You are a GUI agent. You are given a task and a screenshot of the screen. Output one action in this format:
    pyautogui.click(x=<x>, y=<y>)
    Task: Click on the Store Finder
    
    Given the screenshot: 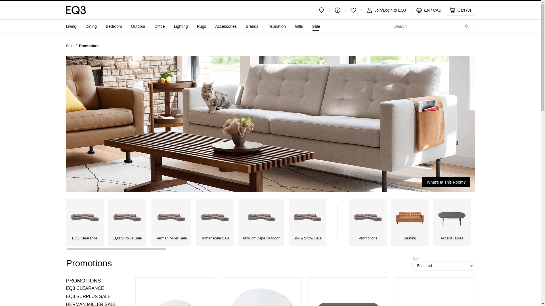 What is the action you would take?
    pyautogui.click(x=321, y=10)
    